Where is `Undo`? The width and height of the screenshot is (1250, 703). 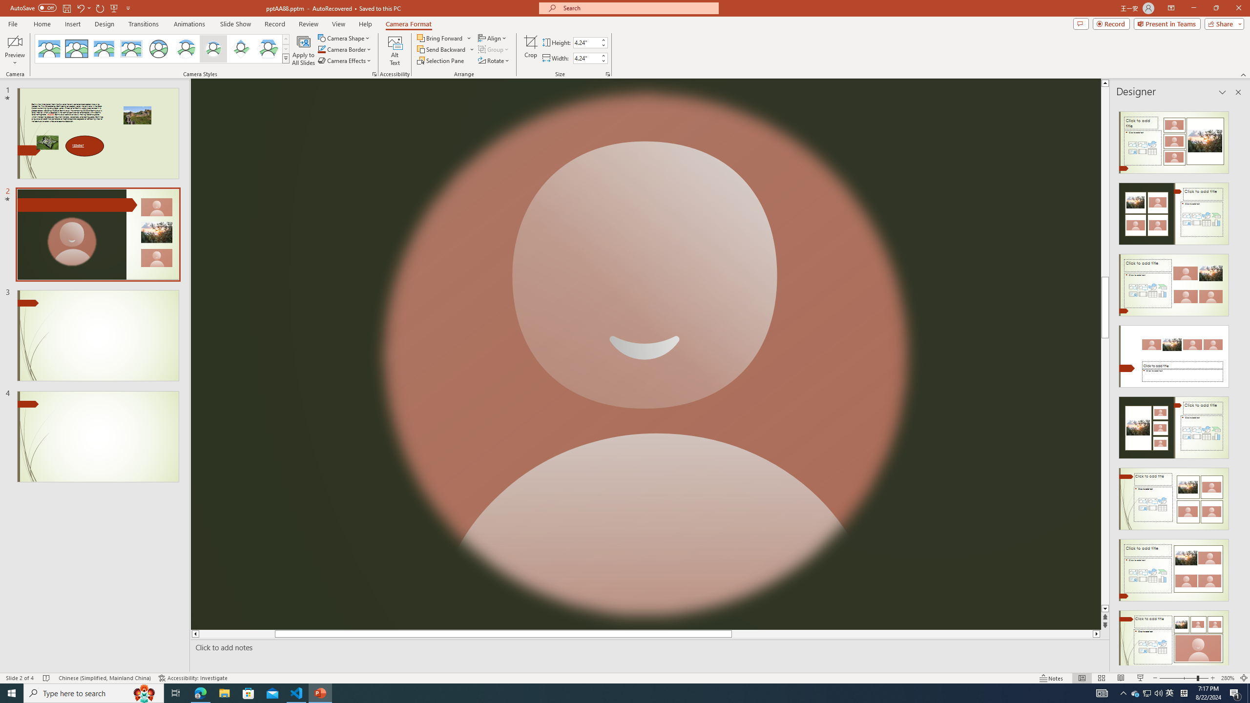 Undo is located at coordinates (83, 8).